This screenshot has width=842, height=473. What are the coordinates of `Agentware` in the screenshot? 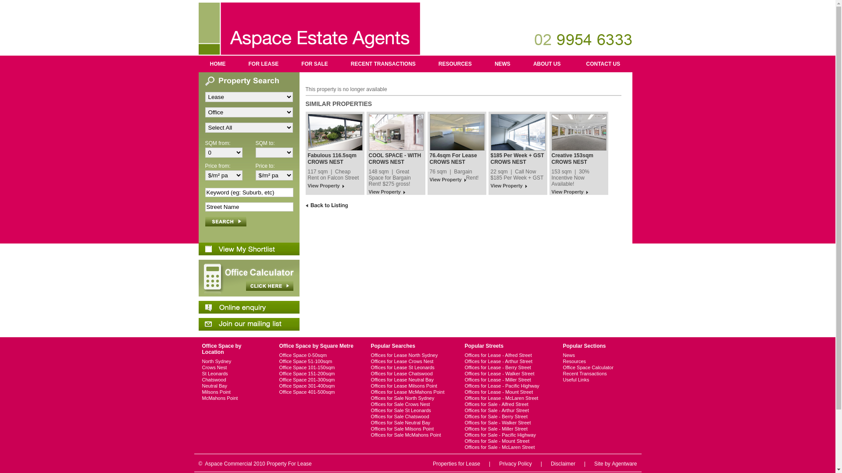 It's located at (624, 464).